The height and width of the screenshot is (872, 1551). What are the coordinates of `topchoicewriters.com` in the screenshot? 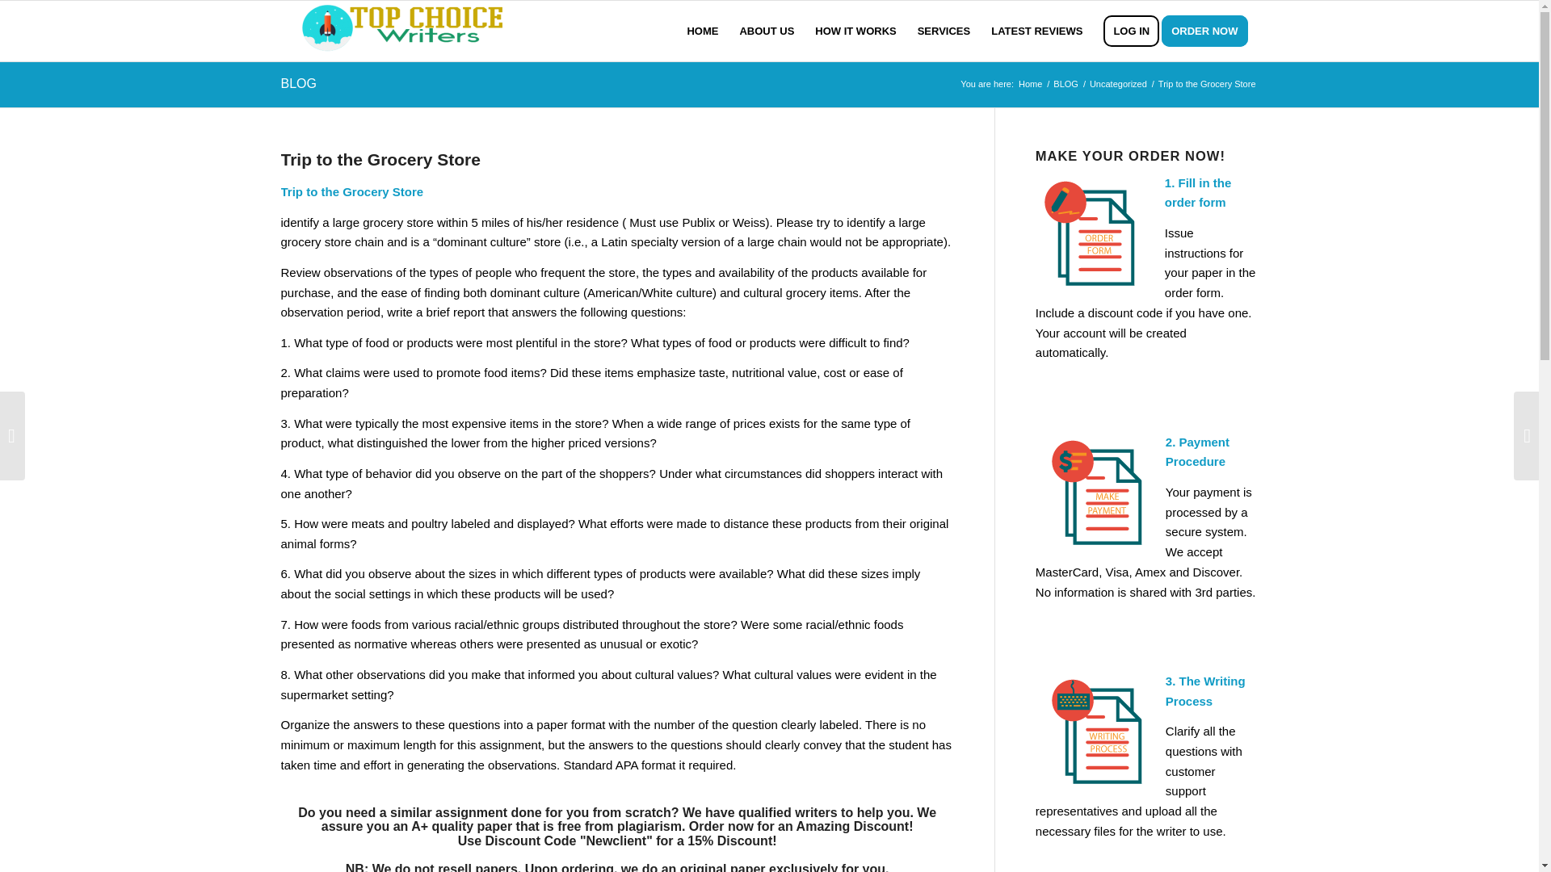 It's located at (1029, 84).